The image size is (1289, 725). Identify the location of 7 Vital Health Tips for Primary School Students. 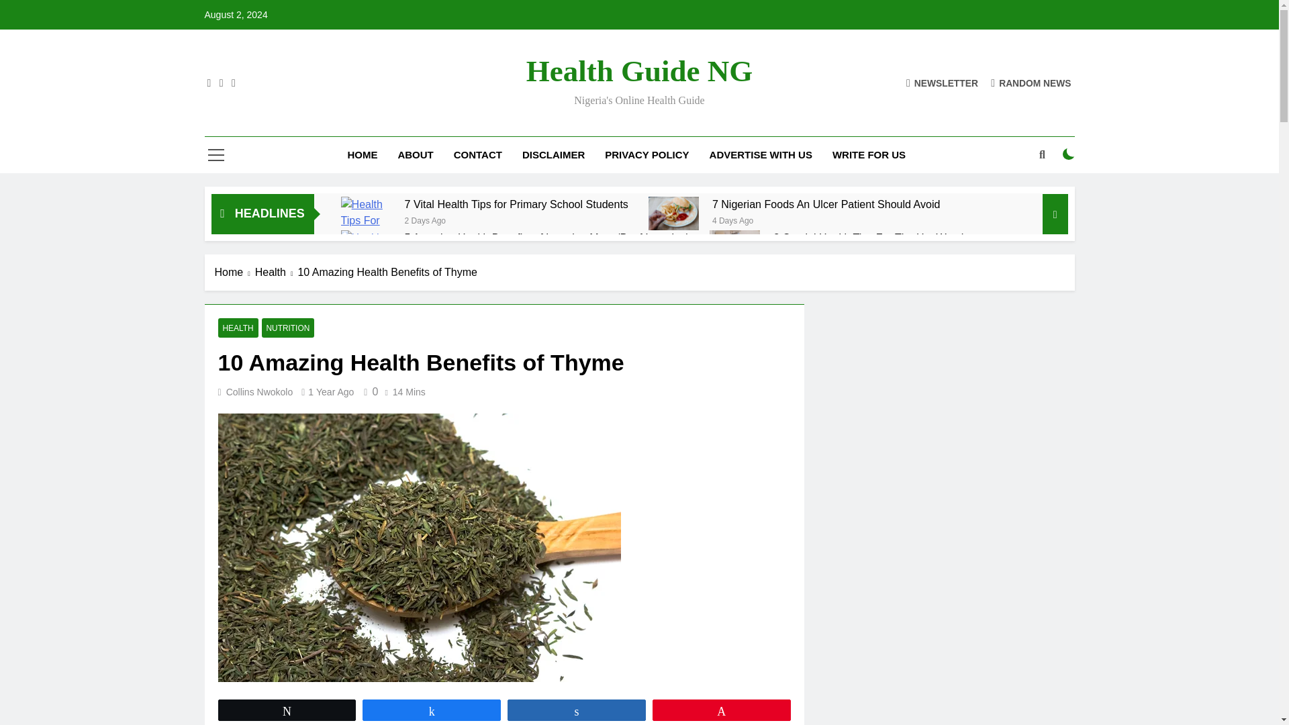
(516, 204).